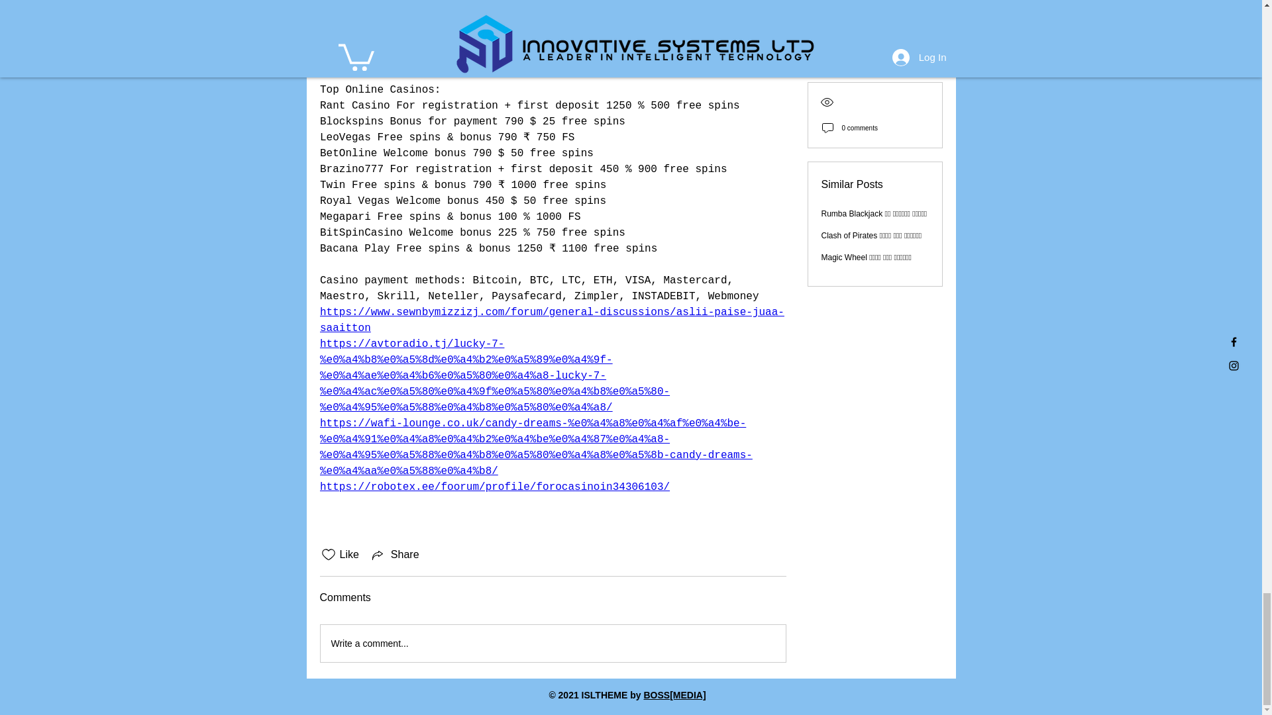 The width and height of the screenshot is (1272, 715). What do you see at coordinates (553, 643) in the screenshot?
I see `Write a comment...` at bounding box center [553, 643].